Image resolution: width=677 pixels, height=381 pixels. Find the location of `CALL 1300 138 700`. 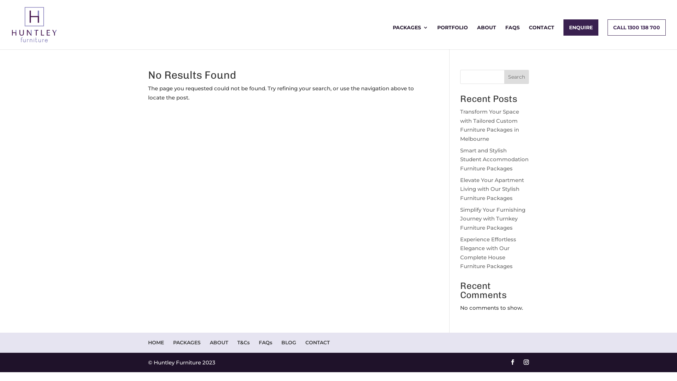

CALL 1300 138 700 is located at coordinates (637, 28).